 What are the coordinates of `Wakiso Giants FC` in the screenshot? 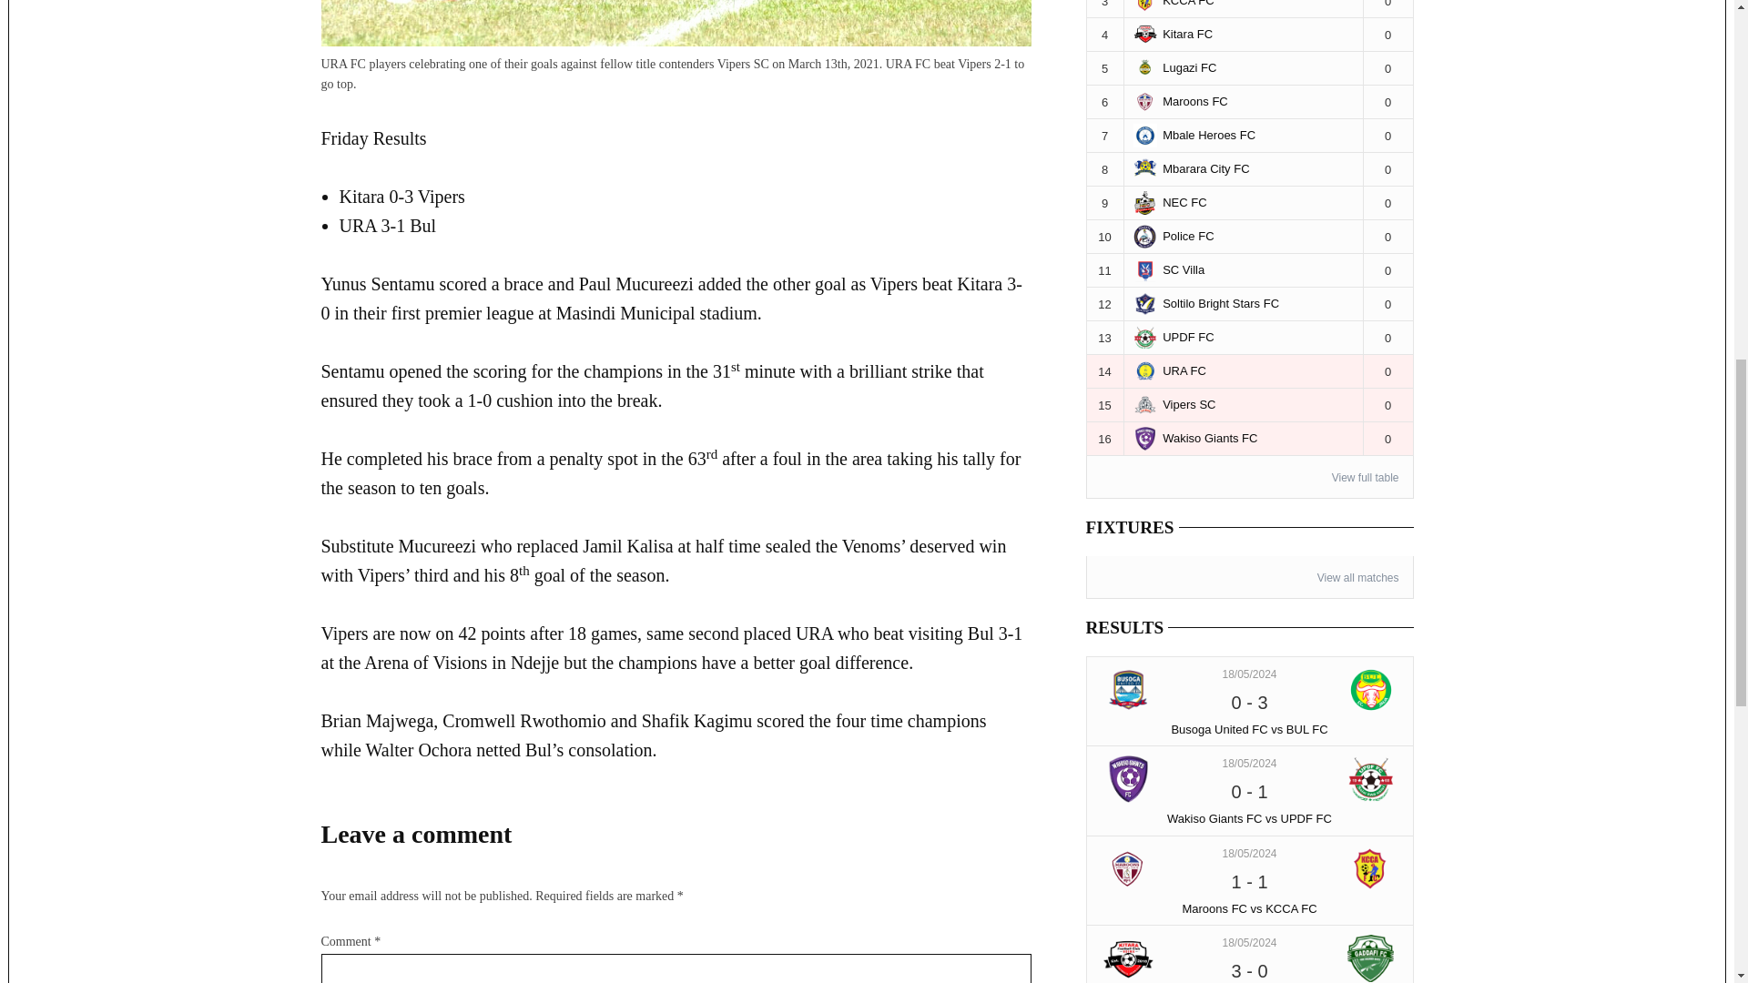 It's located at (1129, 779).